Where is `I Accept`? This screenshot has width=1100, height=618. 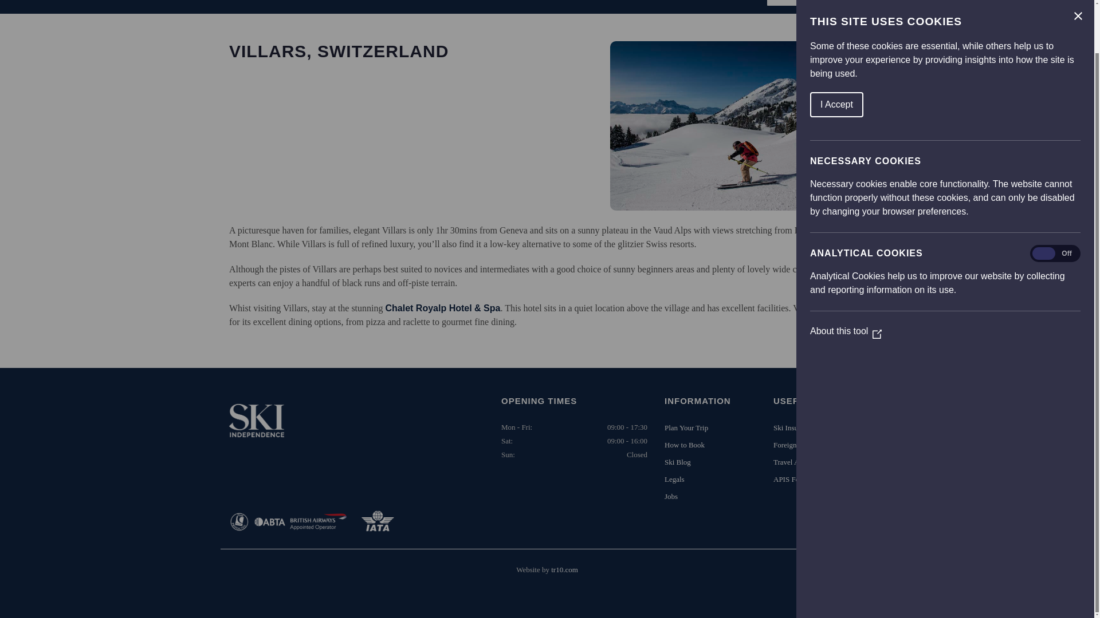
I Accept is located at coordinates (1041, 52).